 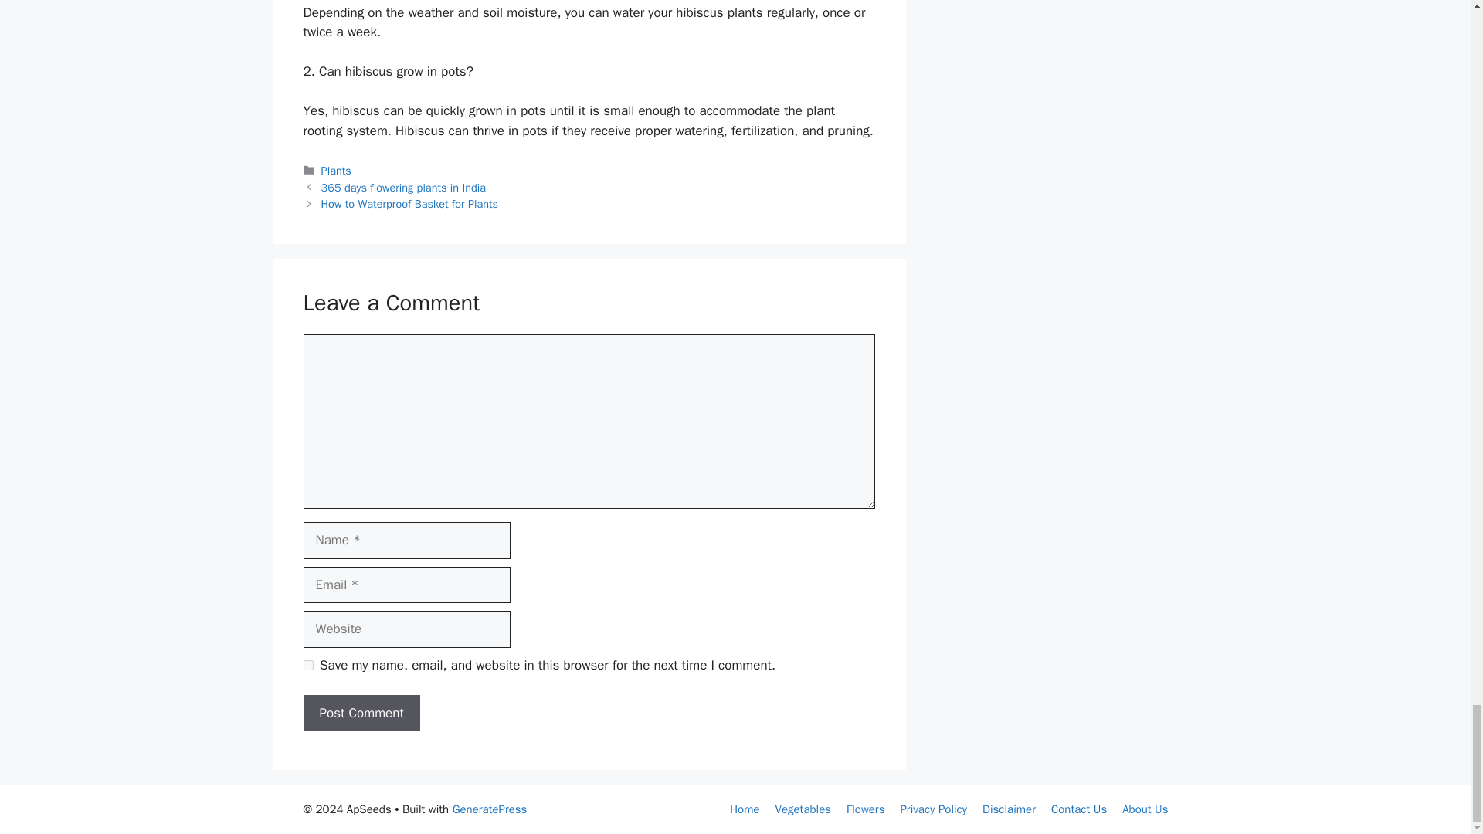 What do you see at coordinates (1145, 809) in the screenshot?
I see `About Us` at bounding box center [1145, 809].